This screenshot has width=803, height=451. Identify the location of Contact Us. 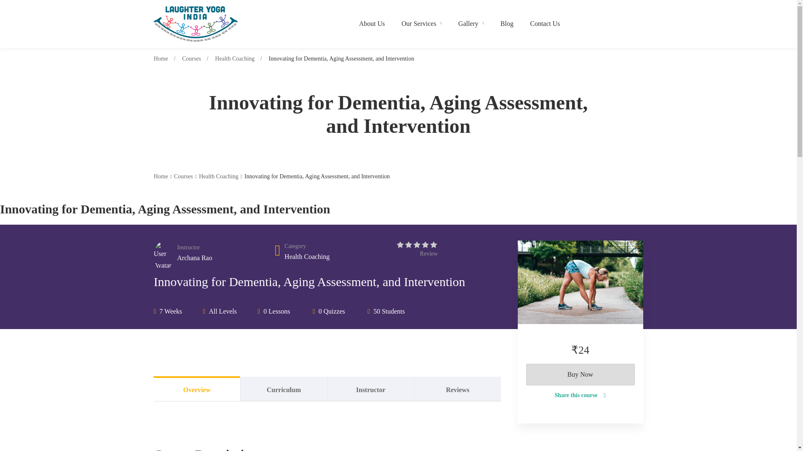
(545, 24).